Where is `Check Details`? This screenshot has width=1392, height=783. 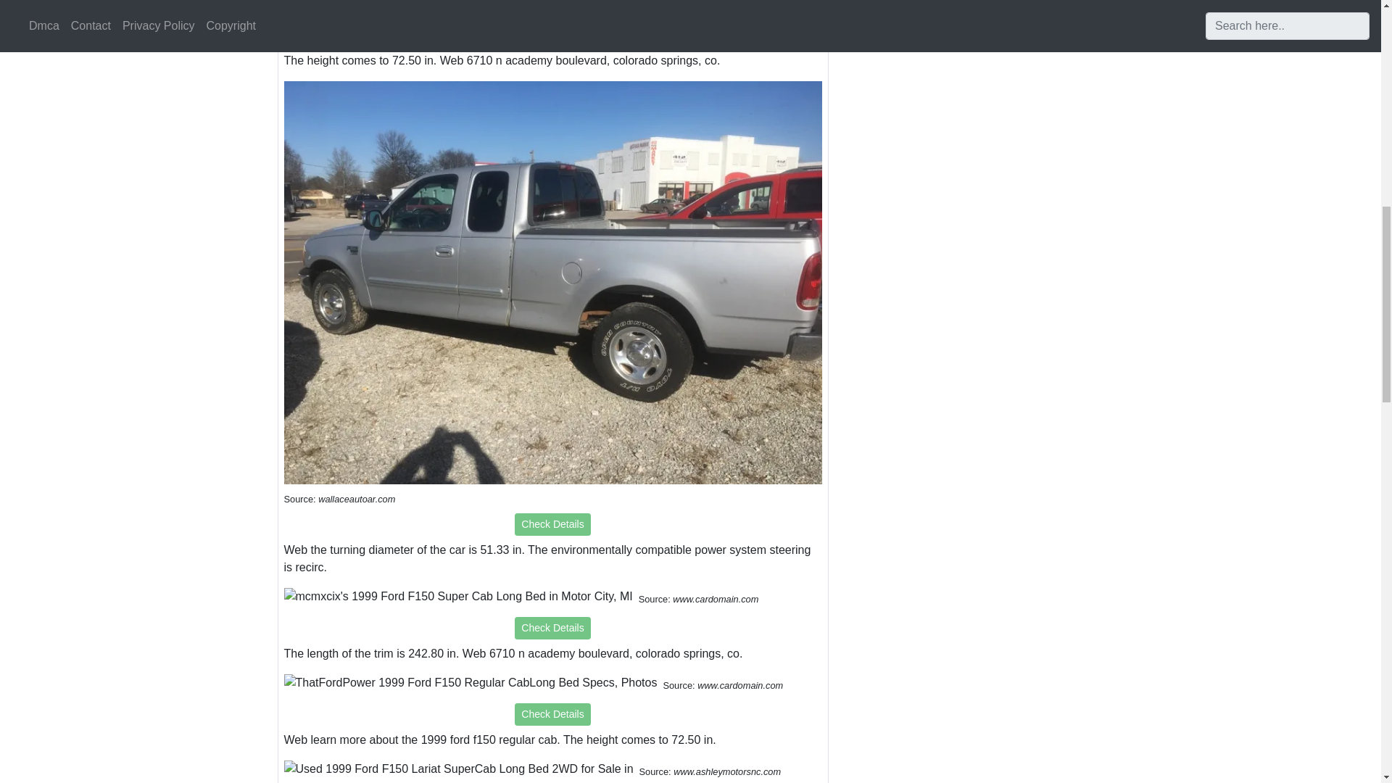 Check Details is located at coordinates (552, 34).